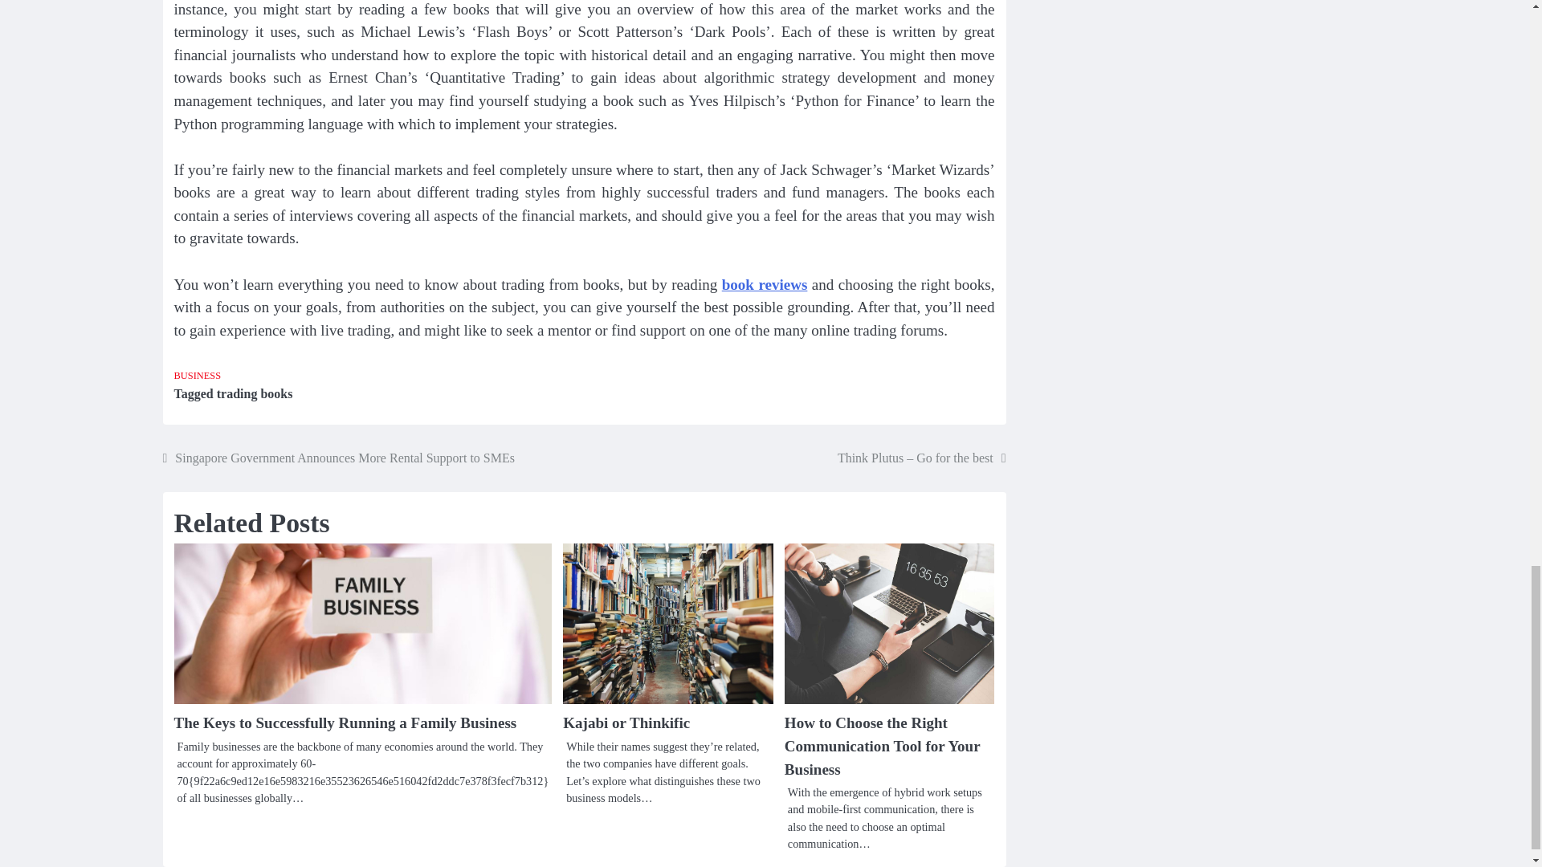  What do you see at coordinates (337, 458) in the screenshot?
I see `Singapore Government Announces More Rental Support to SMEs` at bounding box center [337, 458].